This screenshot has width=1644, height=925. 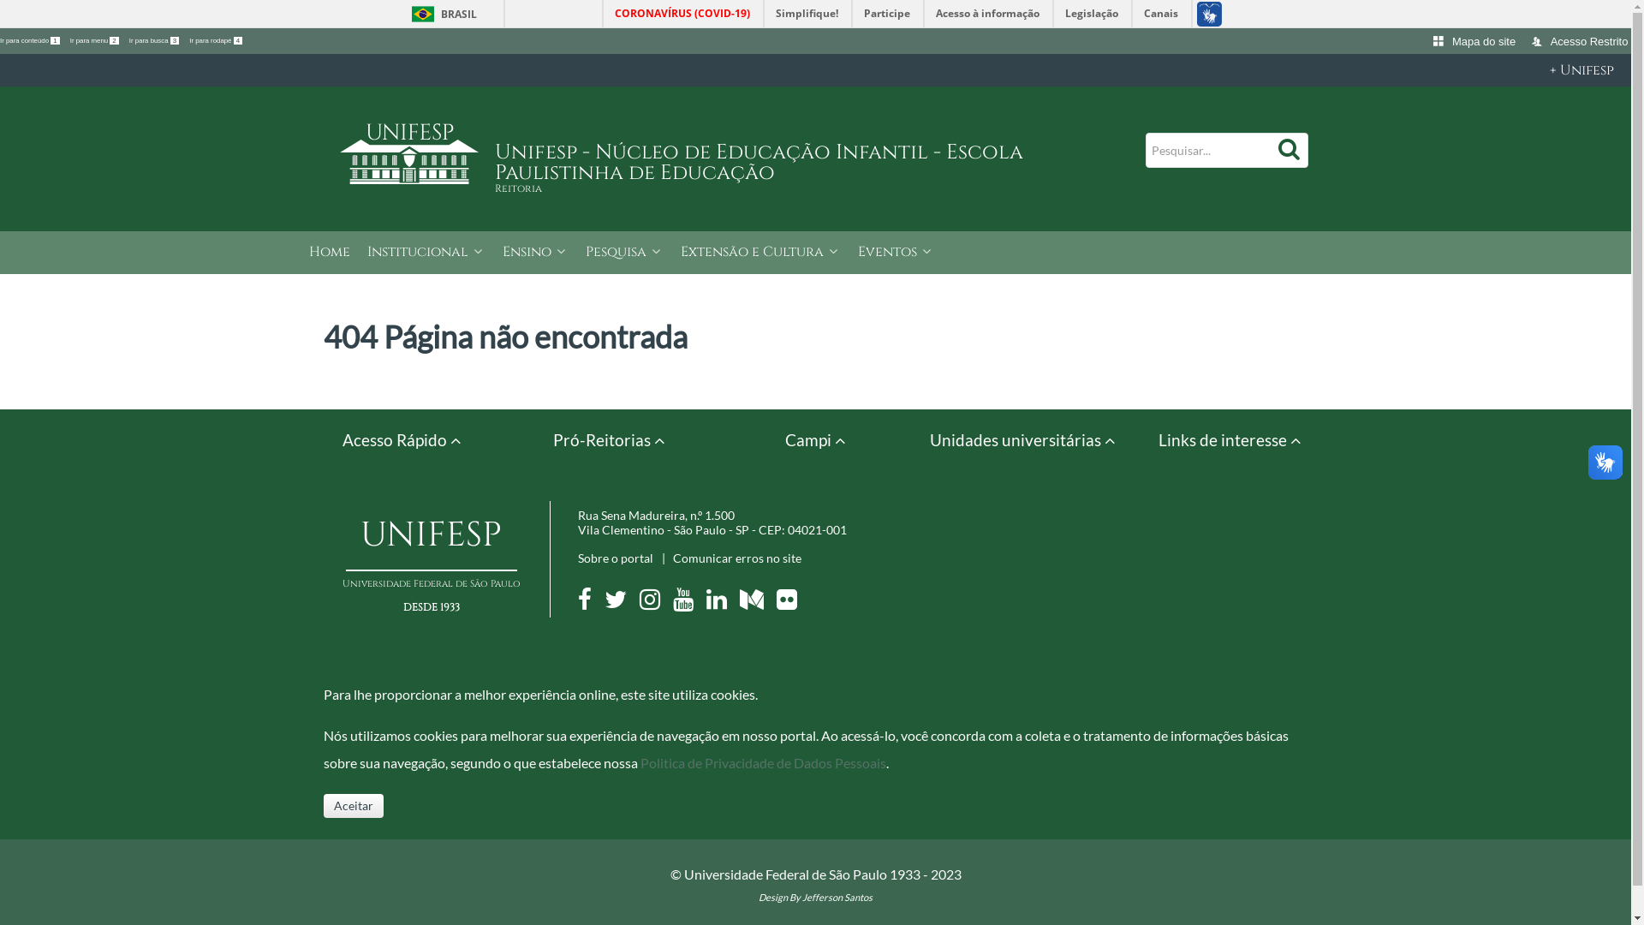 I want to click on BRASIL, so click(x=440, y=14).